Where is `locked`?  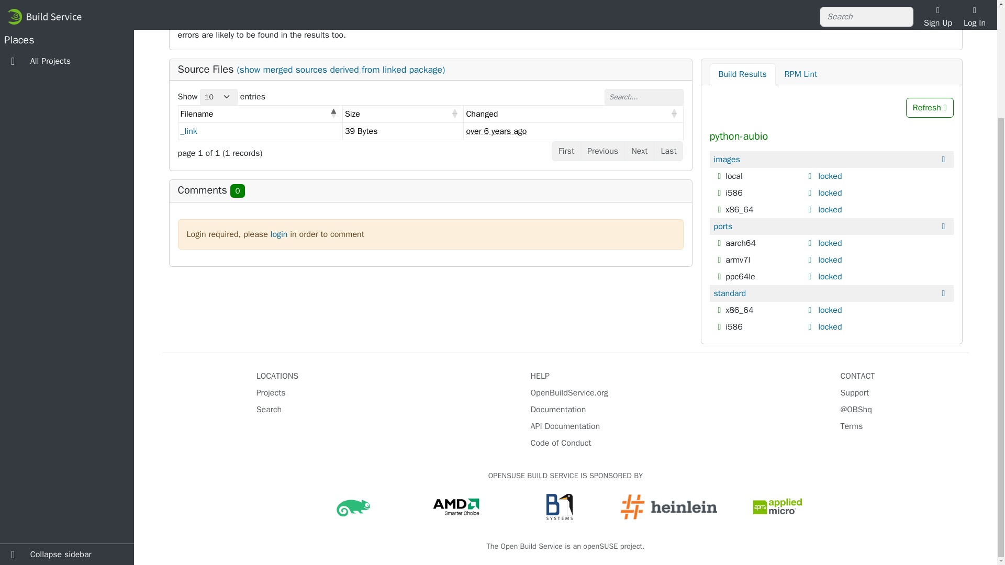 locked is located at coordinates (830, 176).